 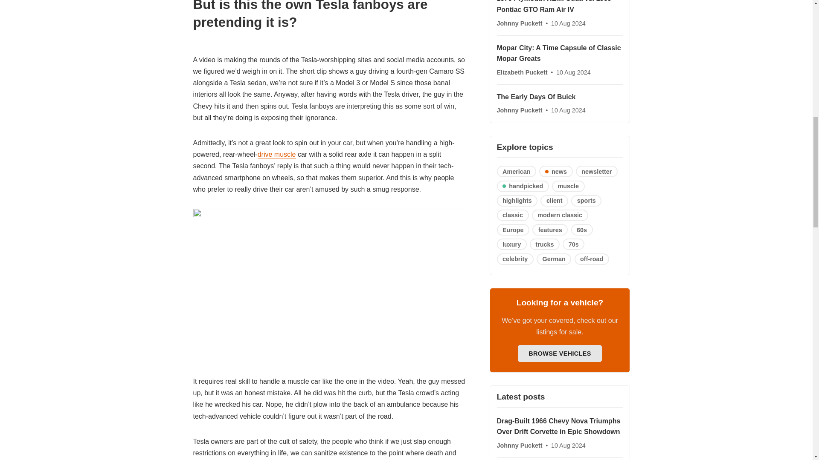 What do you see at coordinates (520, 23) in the screenshot?
I see `Johnny Puckett` at bounding box center [520, 23].